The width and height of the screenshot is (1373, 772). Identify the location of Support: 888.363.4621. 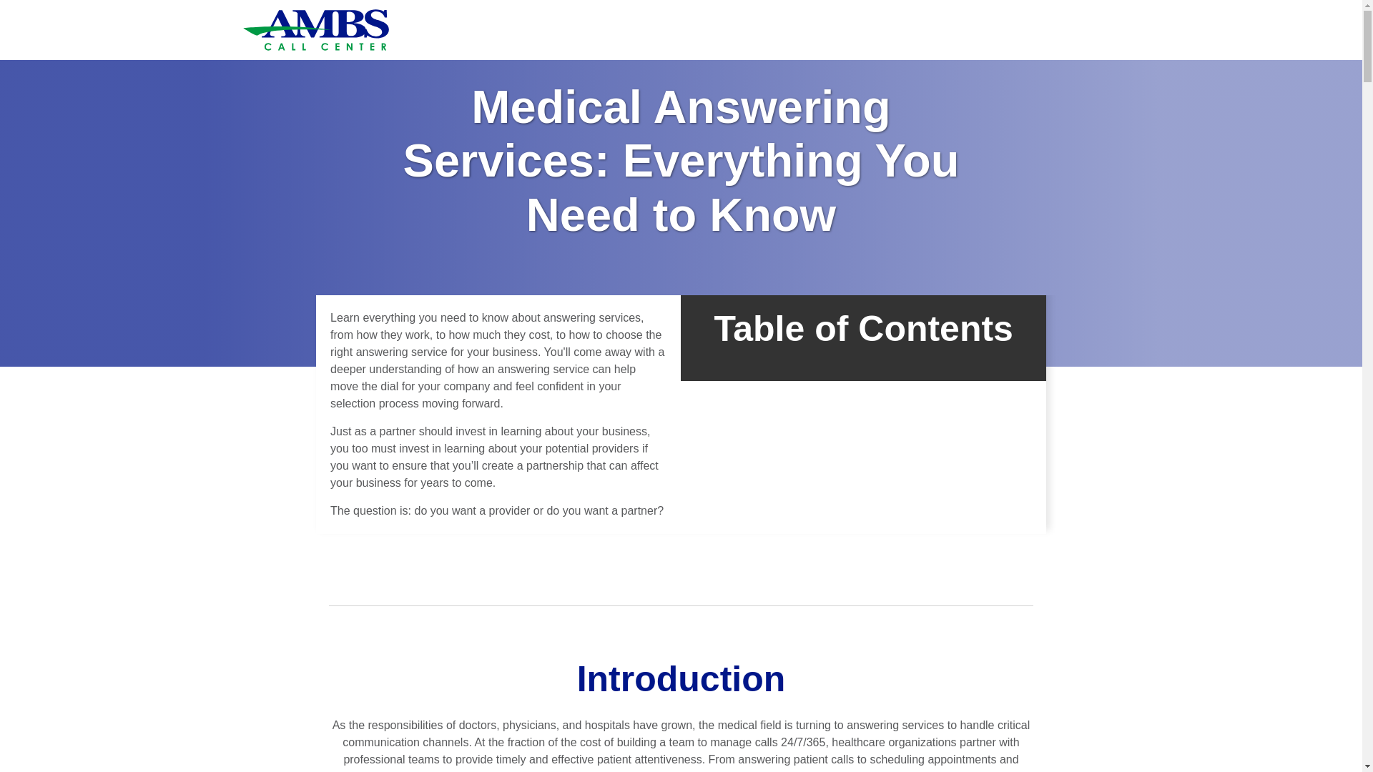
(851, 10).